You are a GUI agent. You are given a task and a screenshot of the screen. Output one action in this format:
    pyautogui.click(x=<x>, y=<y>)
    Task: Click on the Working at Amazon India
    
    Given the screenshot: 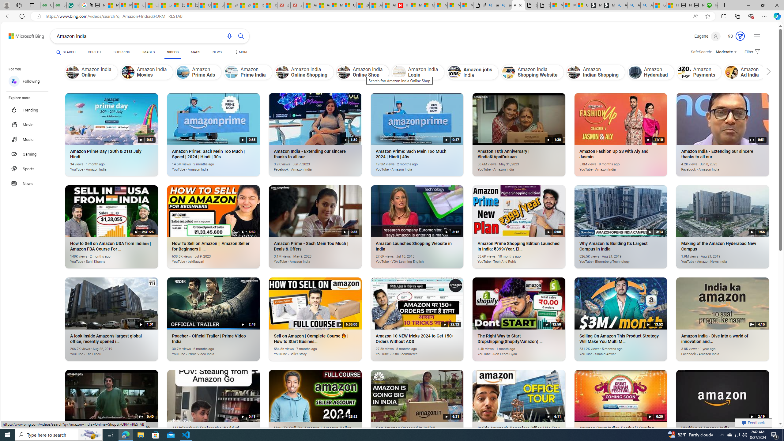 What is the action you would take?
    pyautogui.click(x=713, y=443)
    